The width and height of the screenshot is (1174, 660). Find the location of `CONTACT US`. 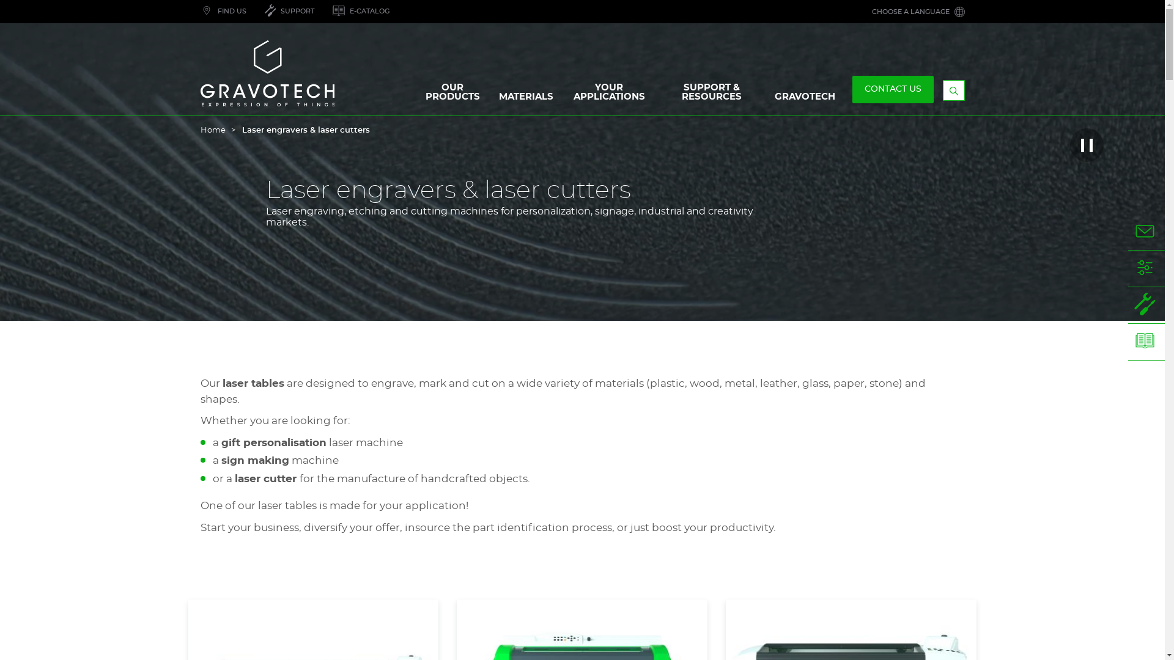

CONTACT US is located at coordinates (1146, 232).